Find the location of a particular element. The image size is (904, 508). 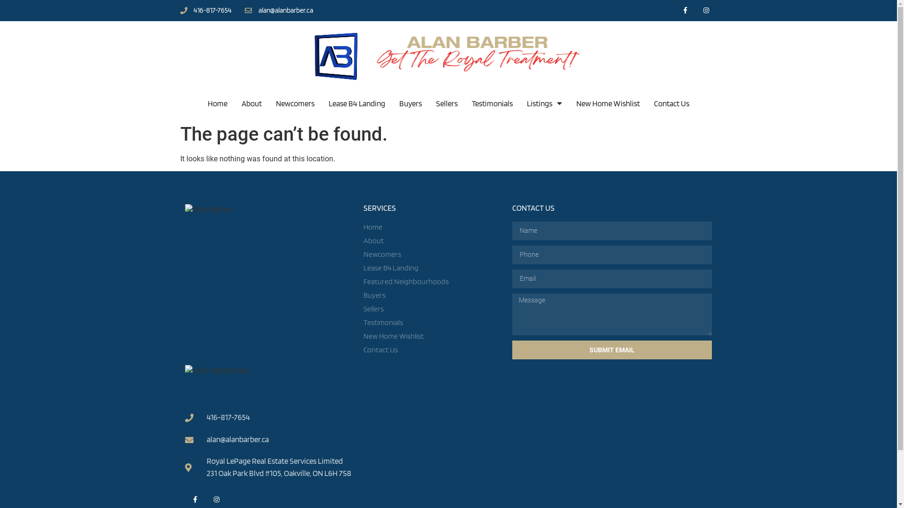

Lease B4 Landing is located at coordinates (357, 103).